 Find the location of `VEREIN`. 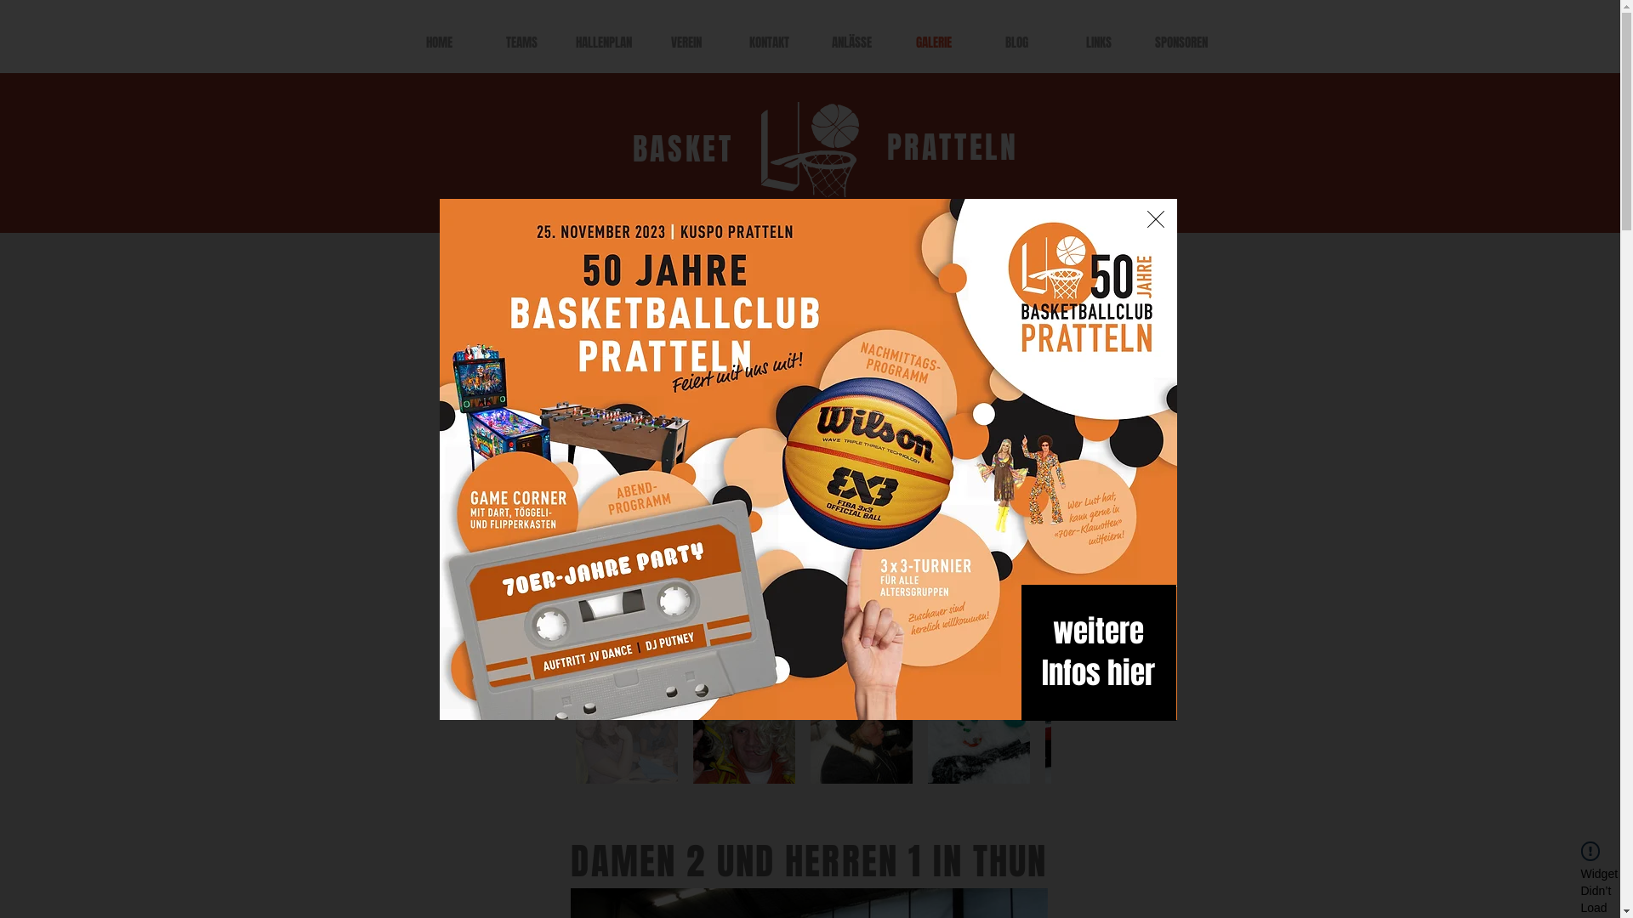

VEREIN is located at coordinates (686, 42).